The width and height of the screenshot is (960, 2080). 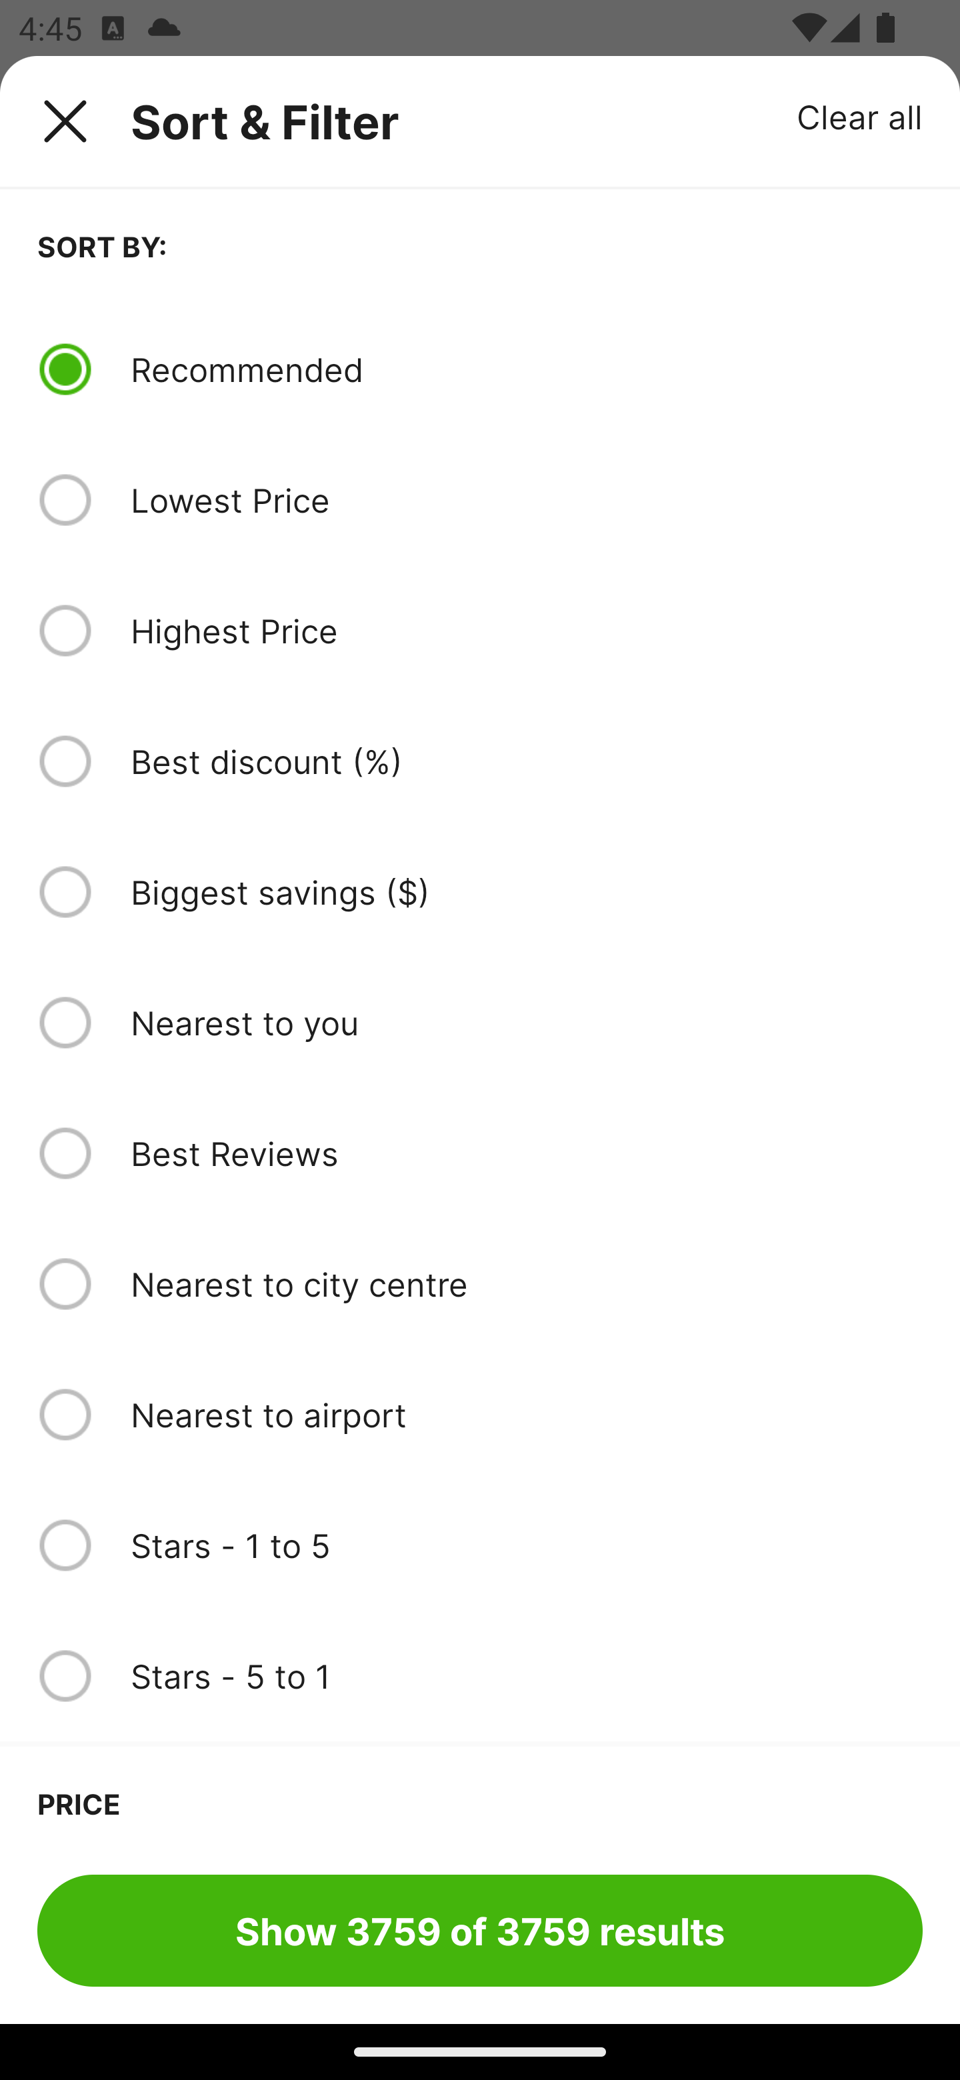 What do you see at coordinates (526, 761) in the screenshot?
I see `Best discount (%)` at bounding box center [526, 761].